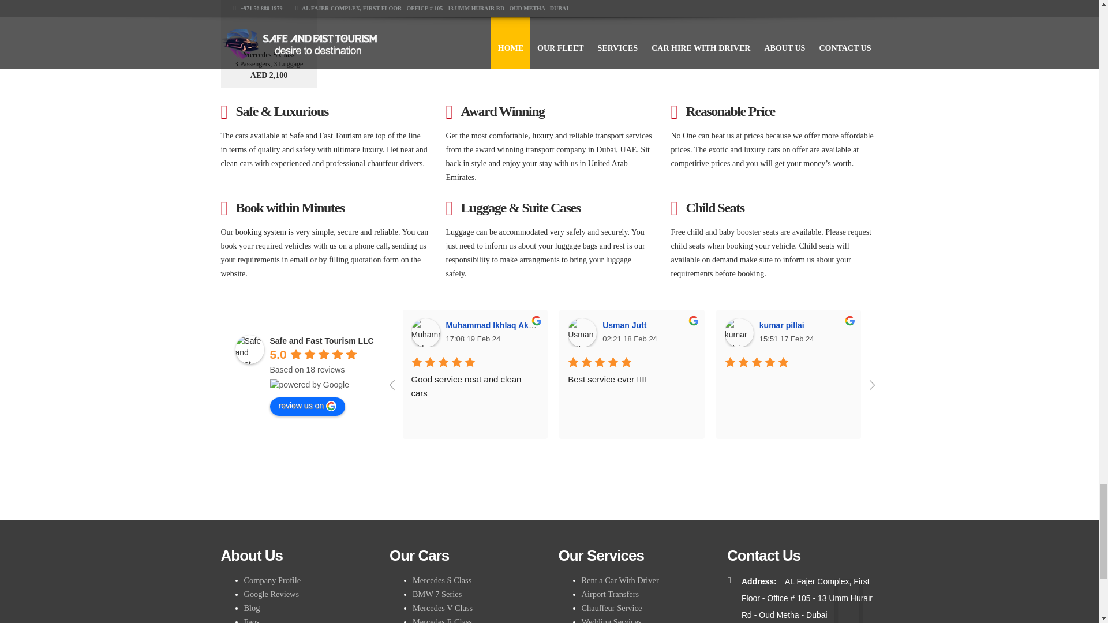 Image resolution: width=1108 pixels, height=623 pixels. What do you see at coordinates (269, 63) in the screenshot?
I see `3 Passengers, 3 Luggage` at bounding box center [269, 63].